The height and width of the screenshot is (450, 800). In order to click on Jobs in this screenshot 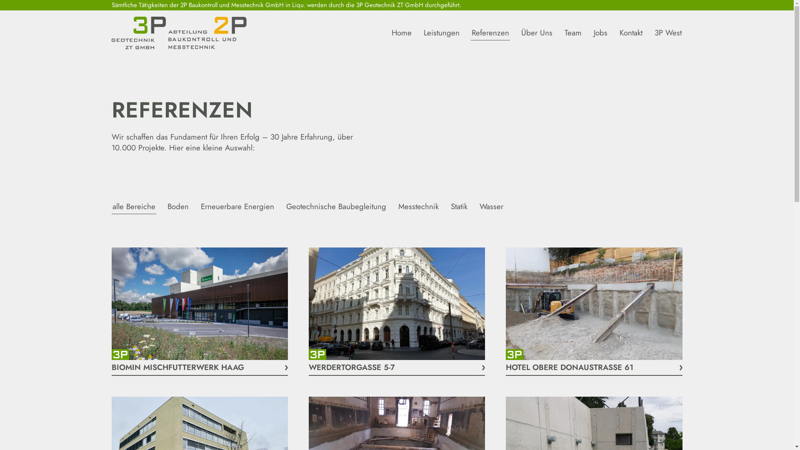, I will do `click(600, 33)`.